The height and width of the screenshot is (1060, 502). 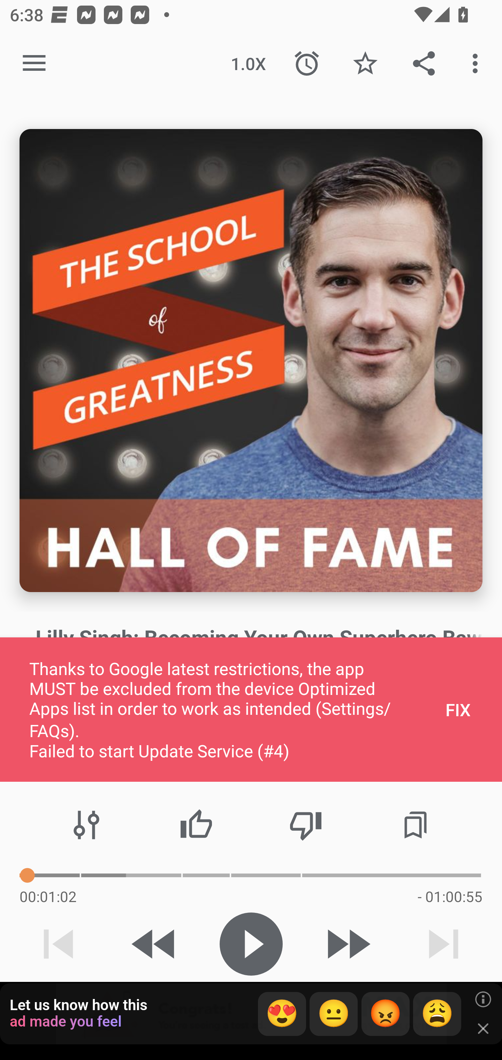 What do you see at coordinates (59, 944) in the screenshot?
I see `Previous track` at bounding box center [59, 944].